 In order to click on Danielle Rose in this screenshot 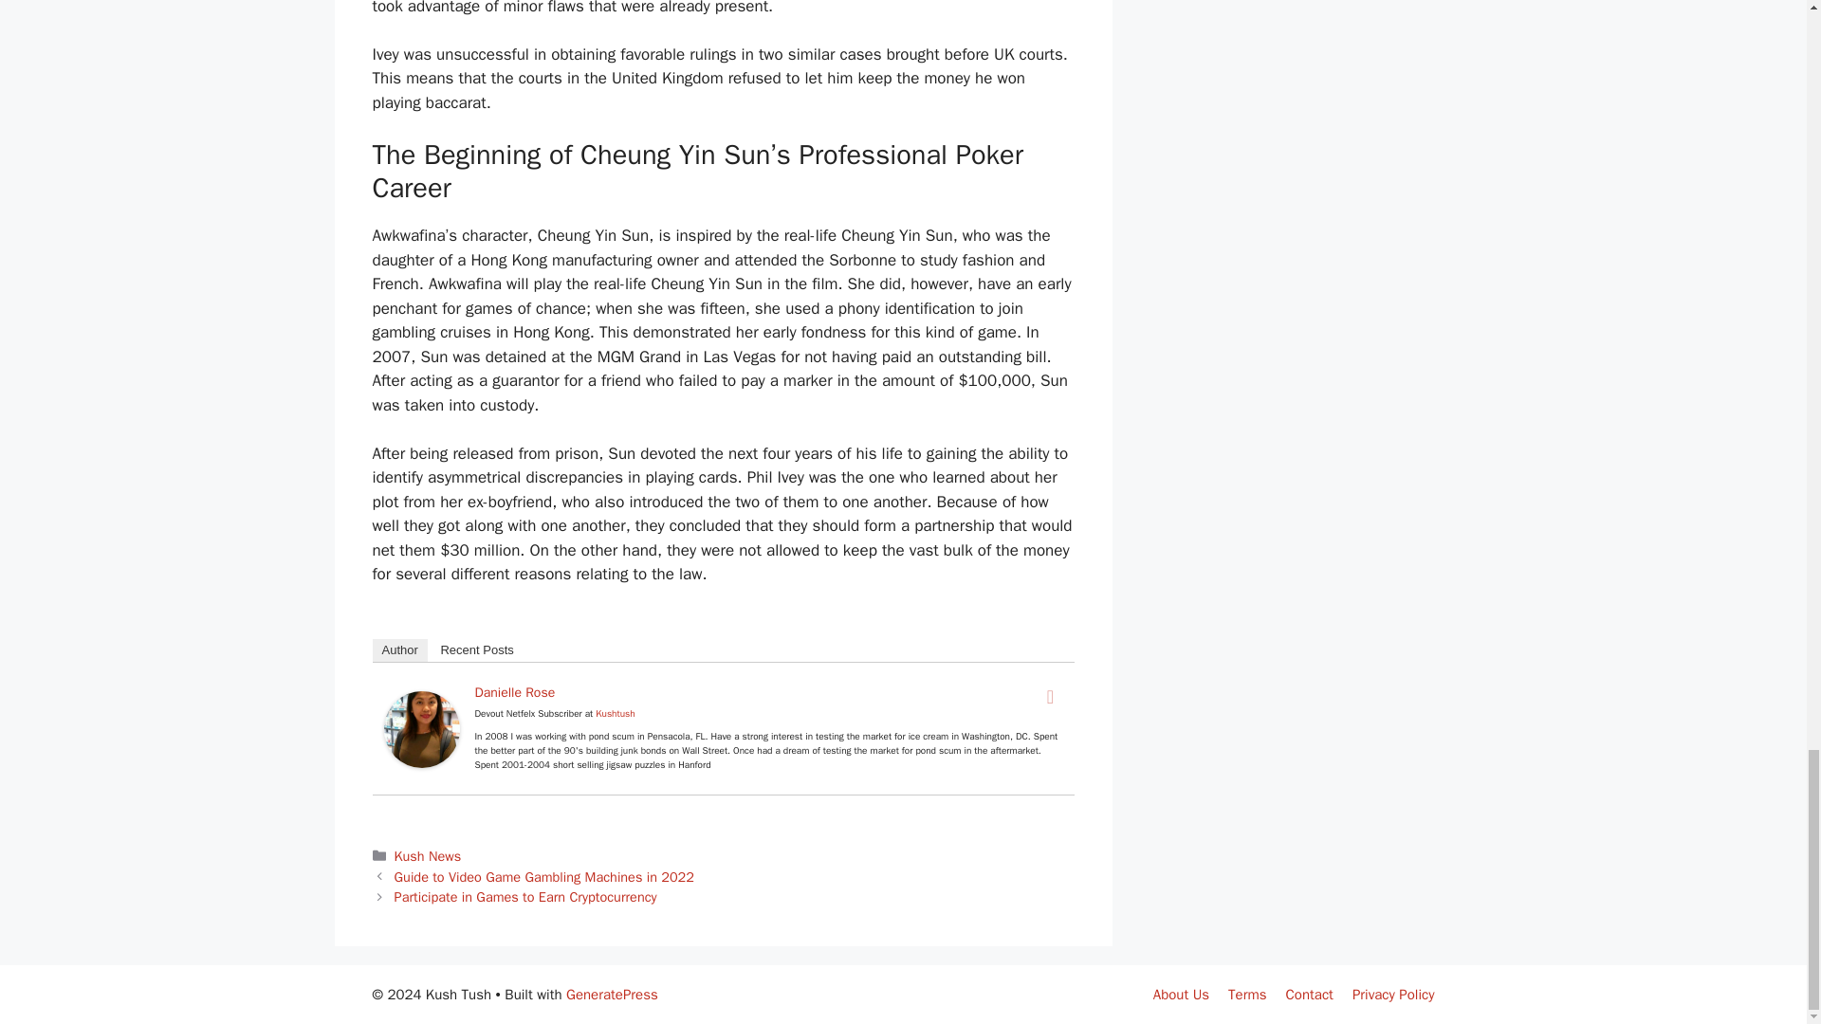, I will do `click(420, 762)`.